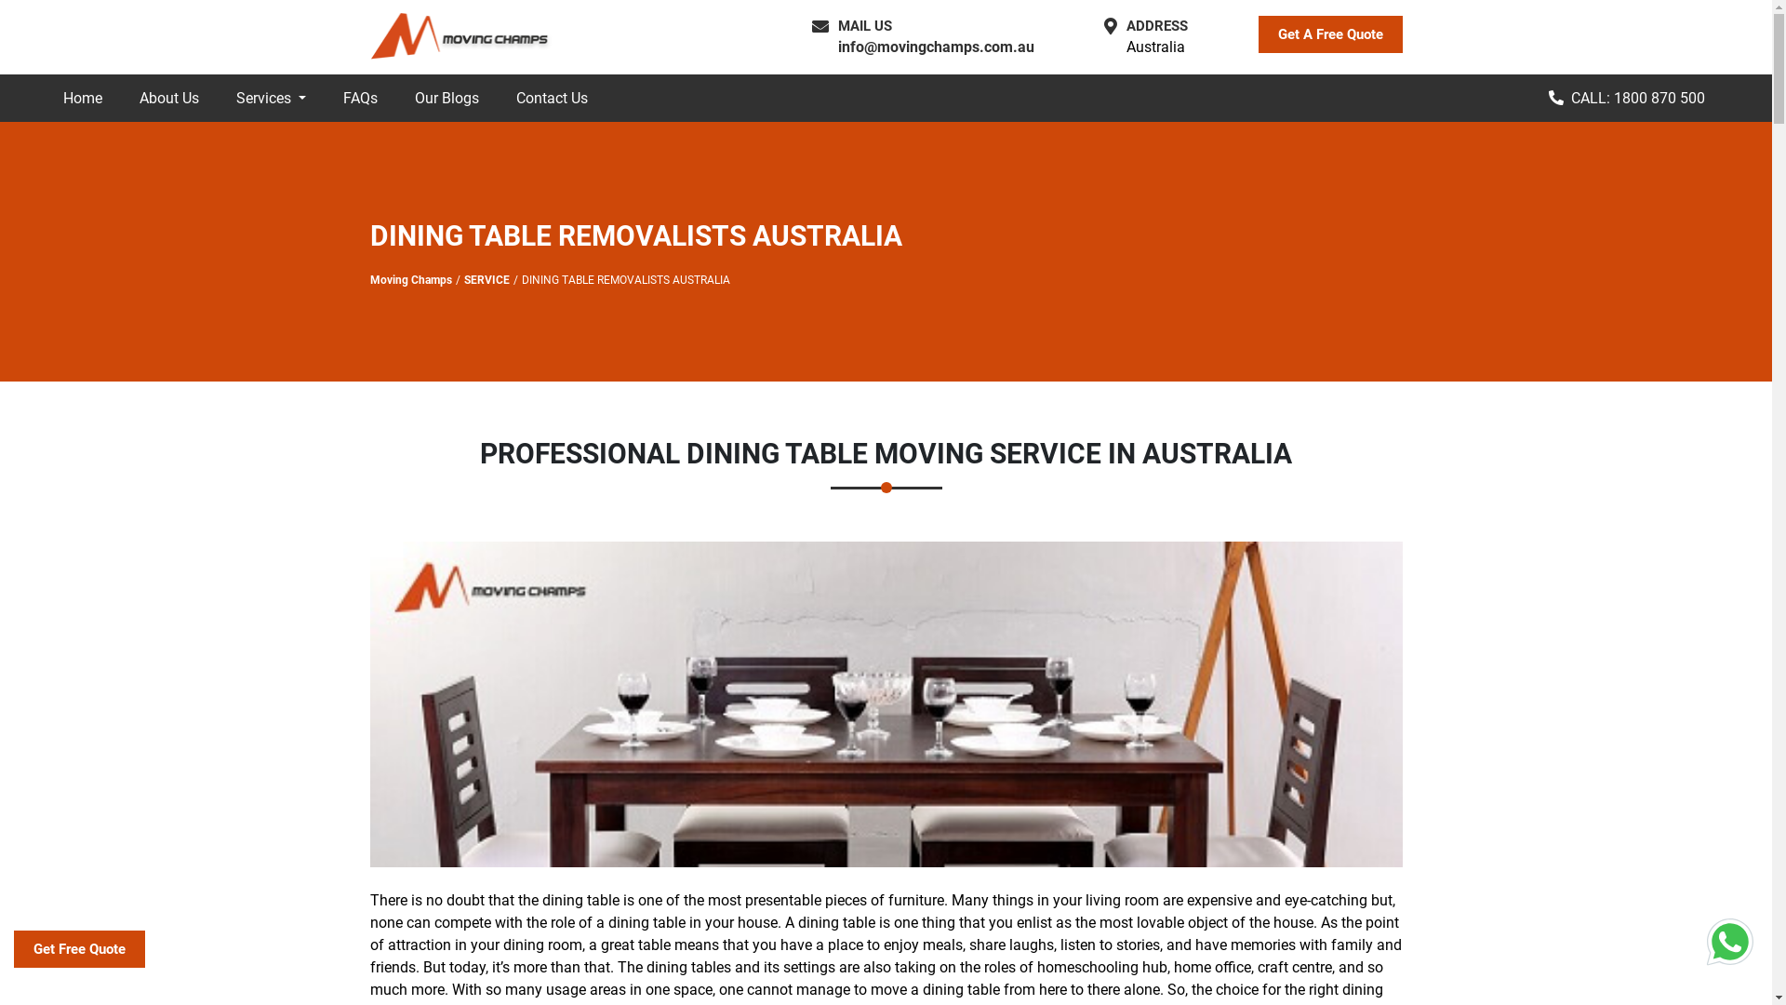 The width and height of the screenshot is (1786, 1005). I want to click on Moving Champs, so click(411, 280).